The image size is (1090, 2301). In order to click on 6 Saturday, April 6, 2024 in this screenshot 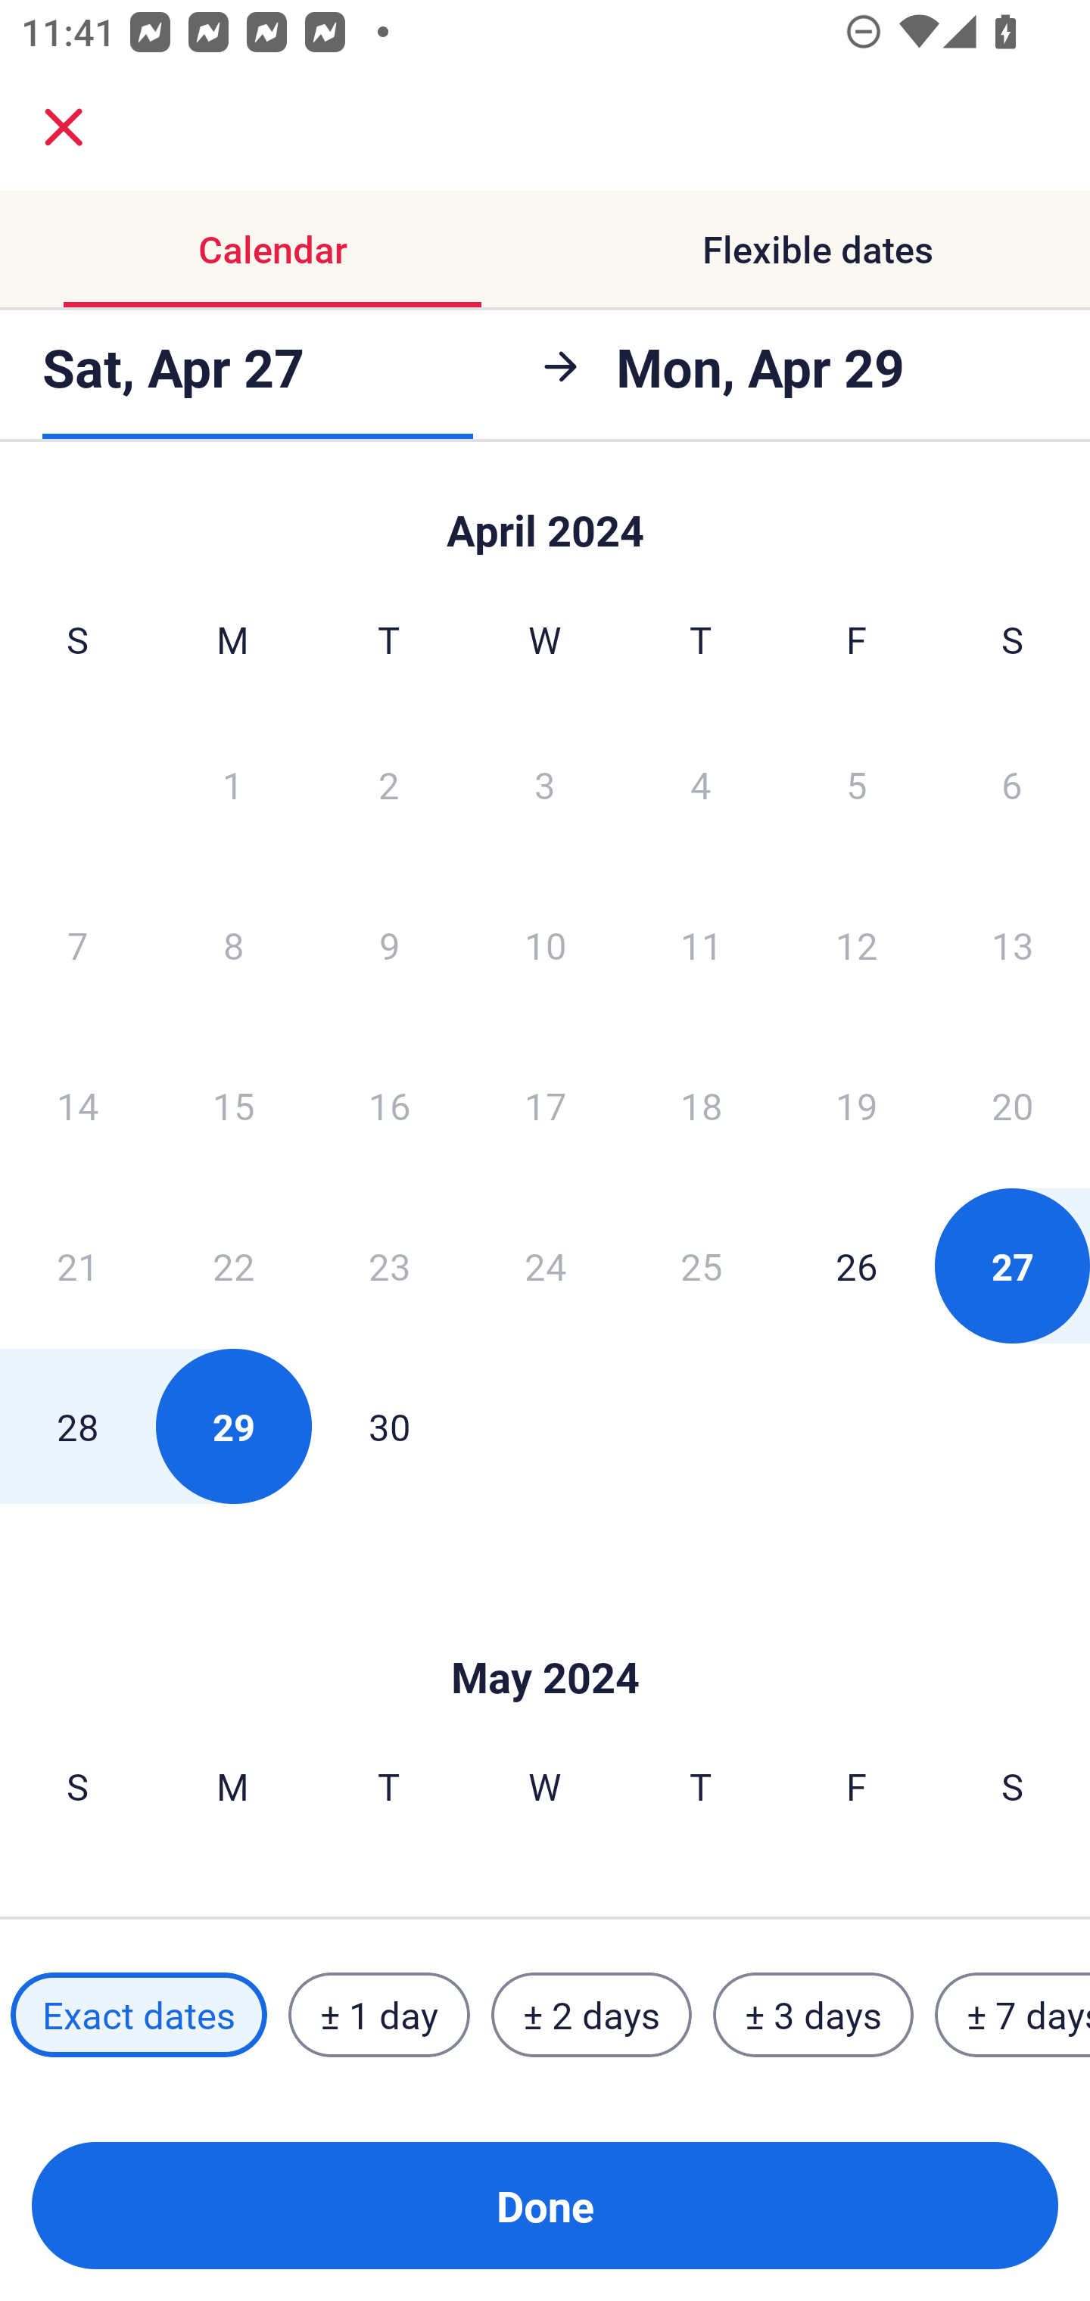, I will do `click(1012, 784)`.